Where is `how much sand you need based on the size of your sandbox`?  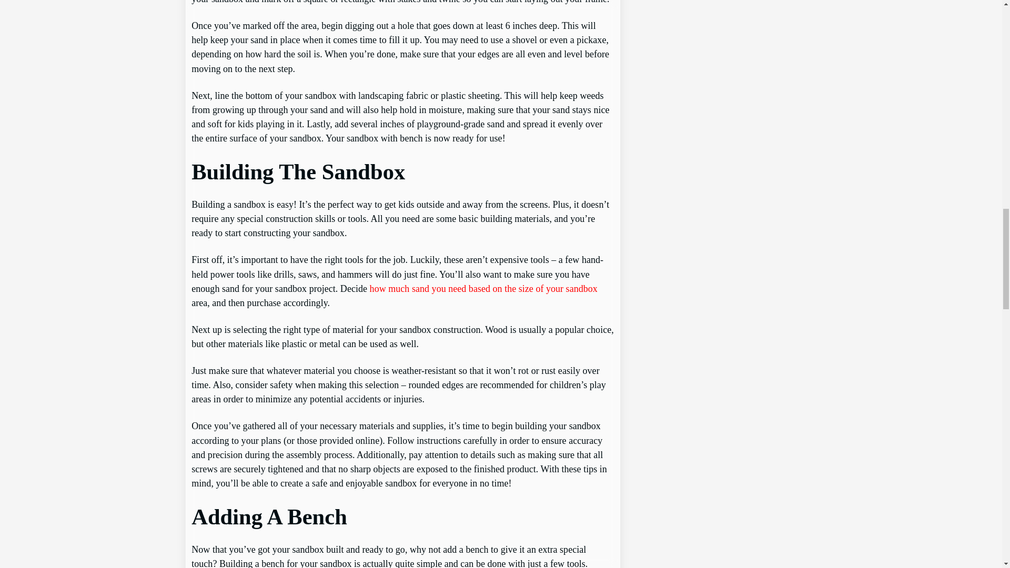
how much sand you need based on the size of your sandbox is located at coordinates (483, 288).